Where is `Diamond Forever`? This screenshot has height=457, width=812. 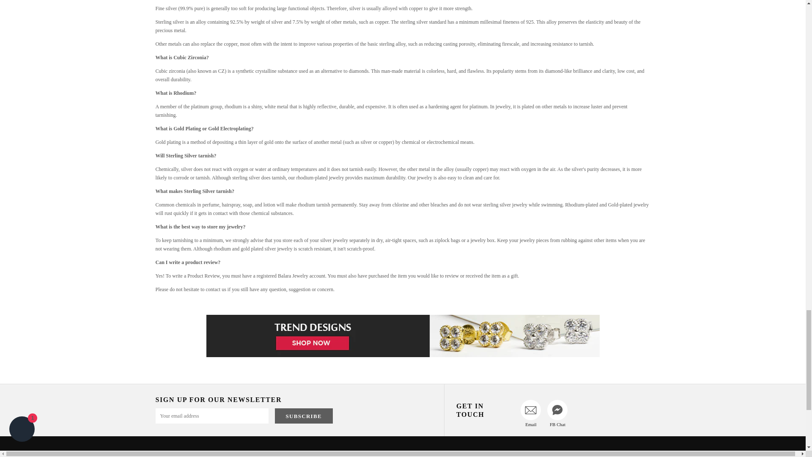 Diamond Forever is located at coordinates (403, 336).